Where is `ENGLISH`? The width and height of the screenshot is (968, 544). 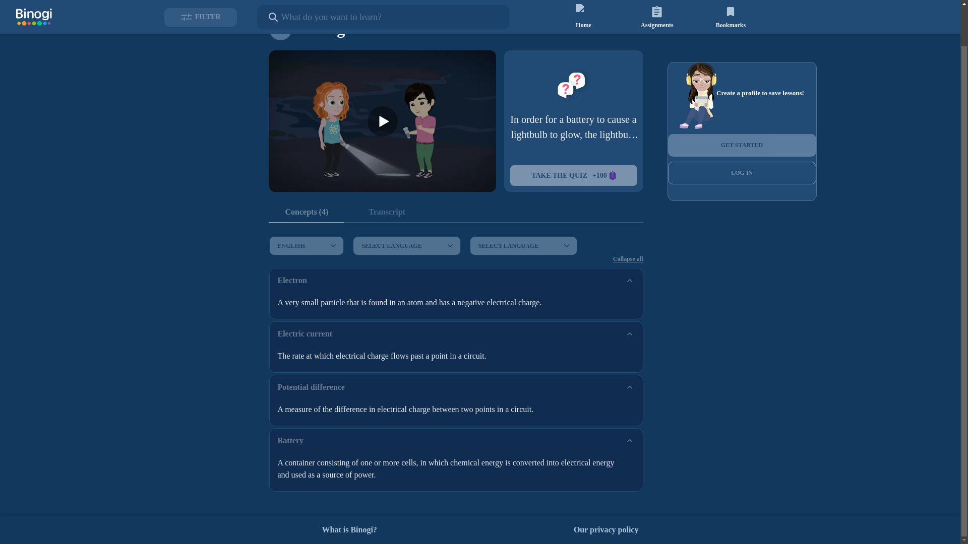
ENGLISH is located at coordinates (307, 245).